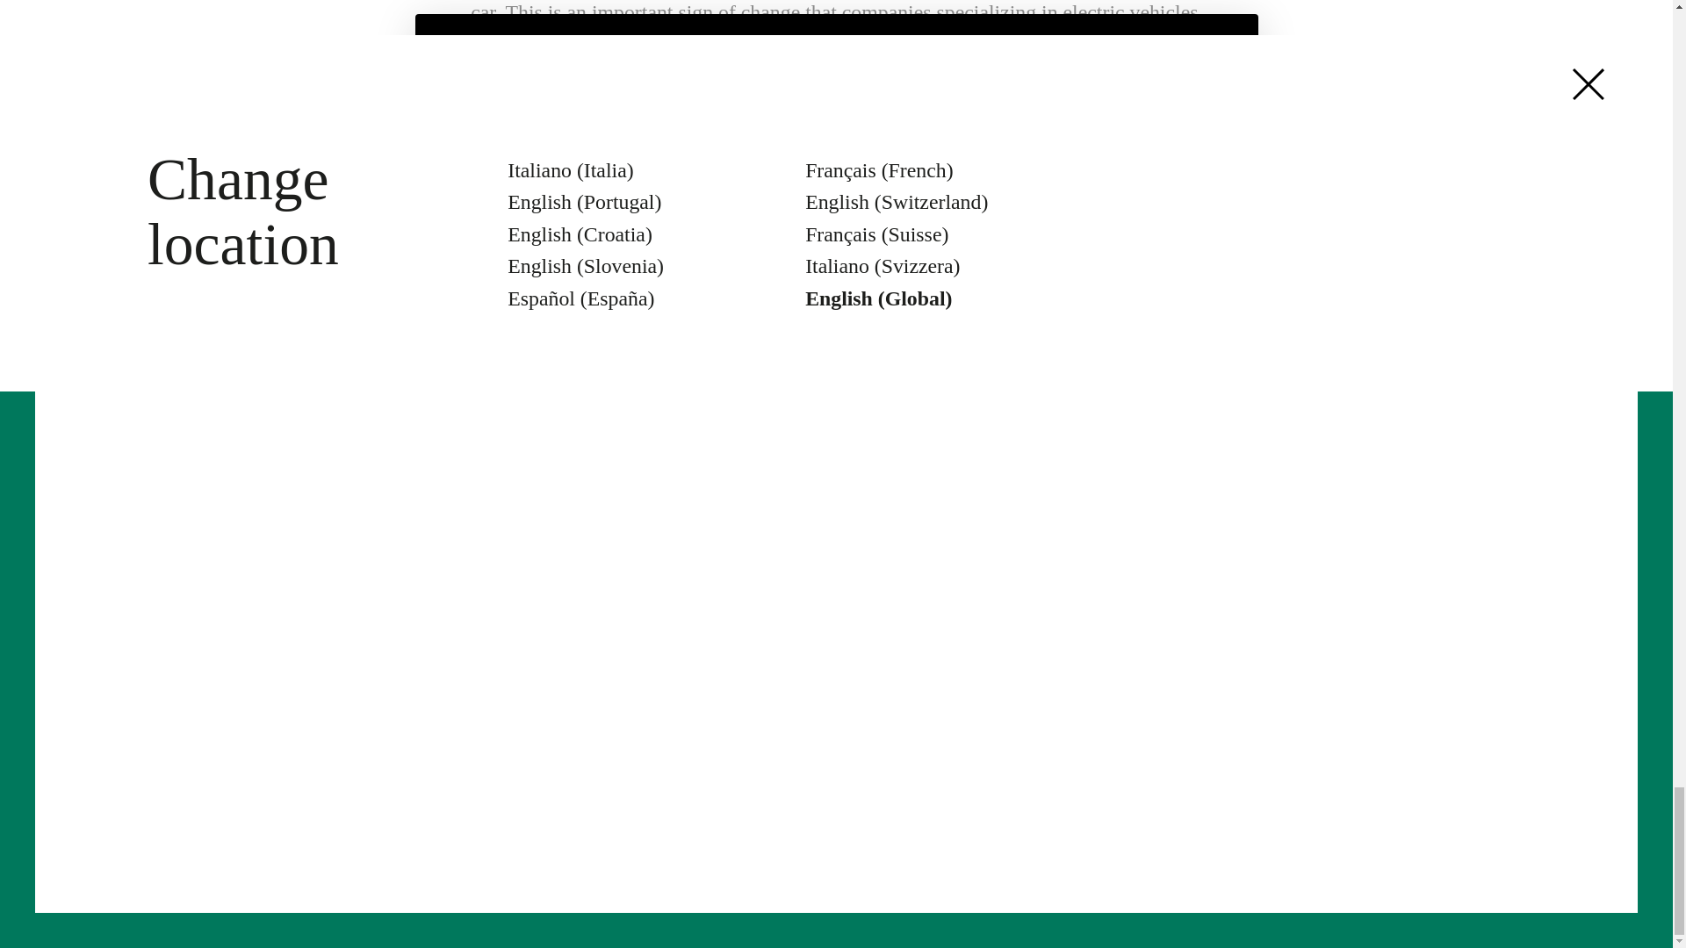  I want to click on Cookie preferences, so click(1433, 823).